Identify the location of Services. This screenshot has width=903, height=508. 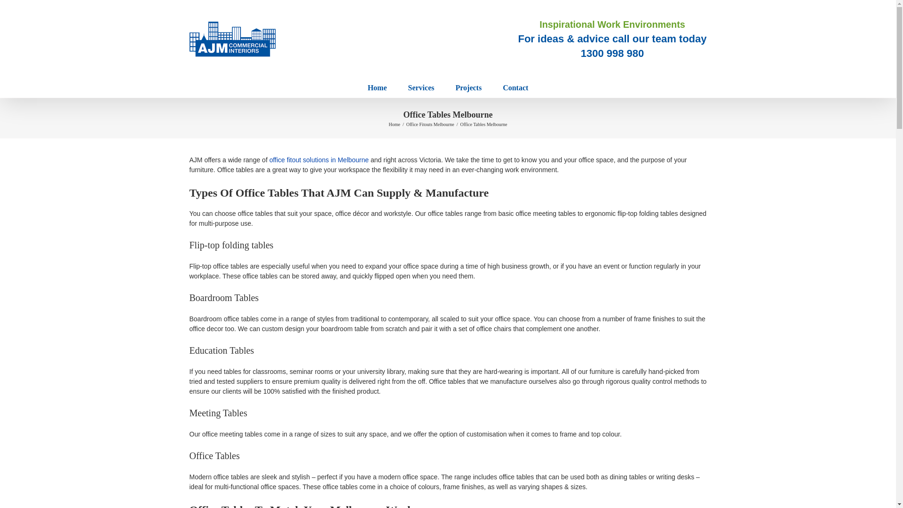
(421, 88).